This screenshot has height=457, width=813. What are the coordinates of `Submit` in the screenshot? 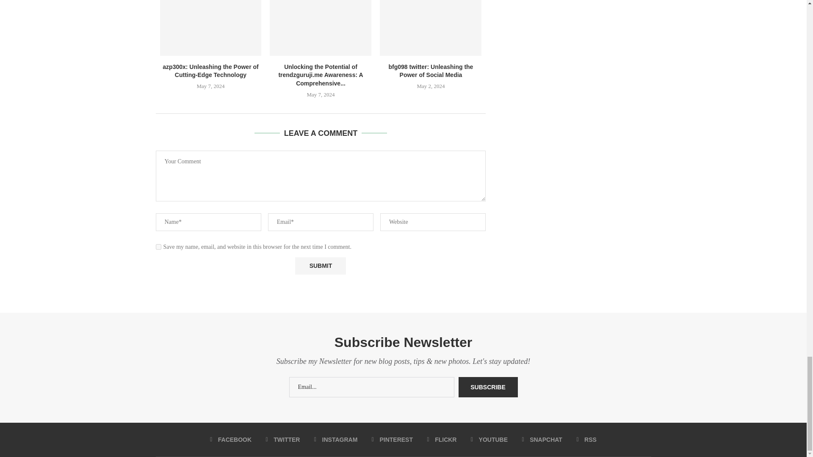 It's located at (320, 266).